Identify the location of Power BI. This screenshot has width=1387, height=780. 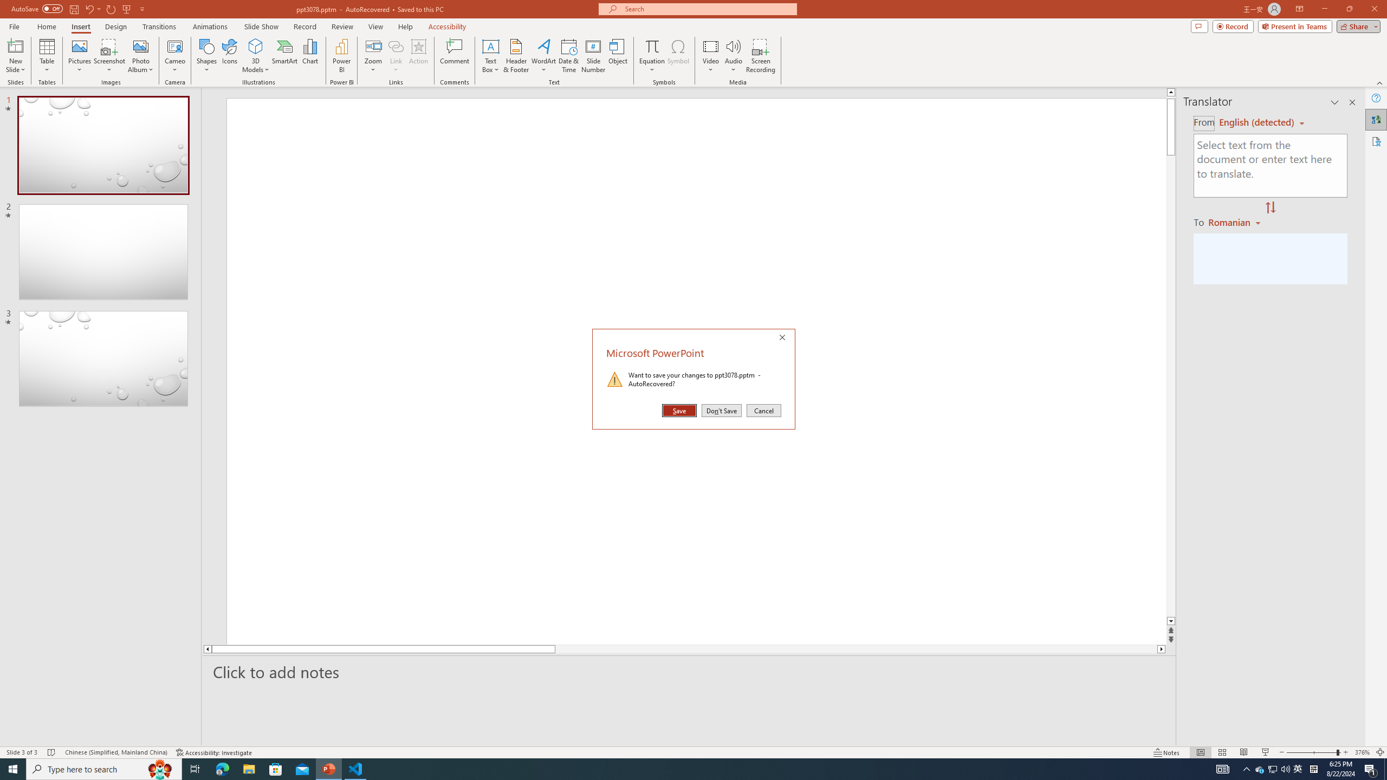
(341, 56).